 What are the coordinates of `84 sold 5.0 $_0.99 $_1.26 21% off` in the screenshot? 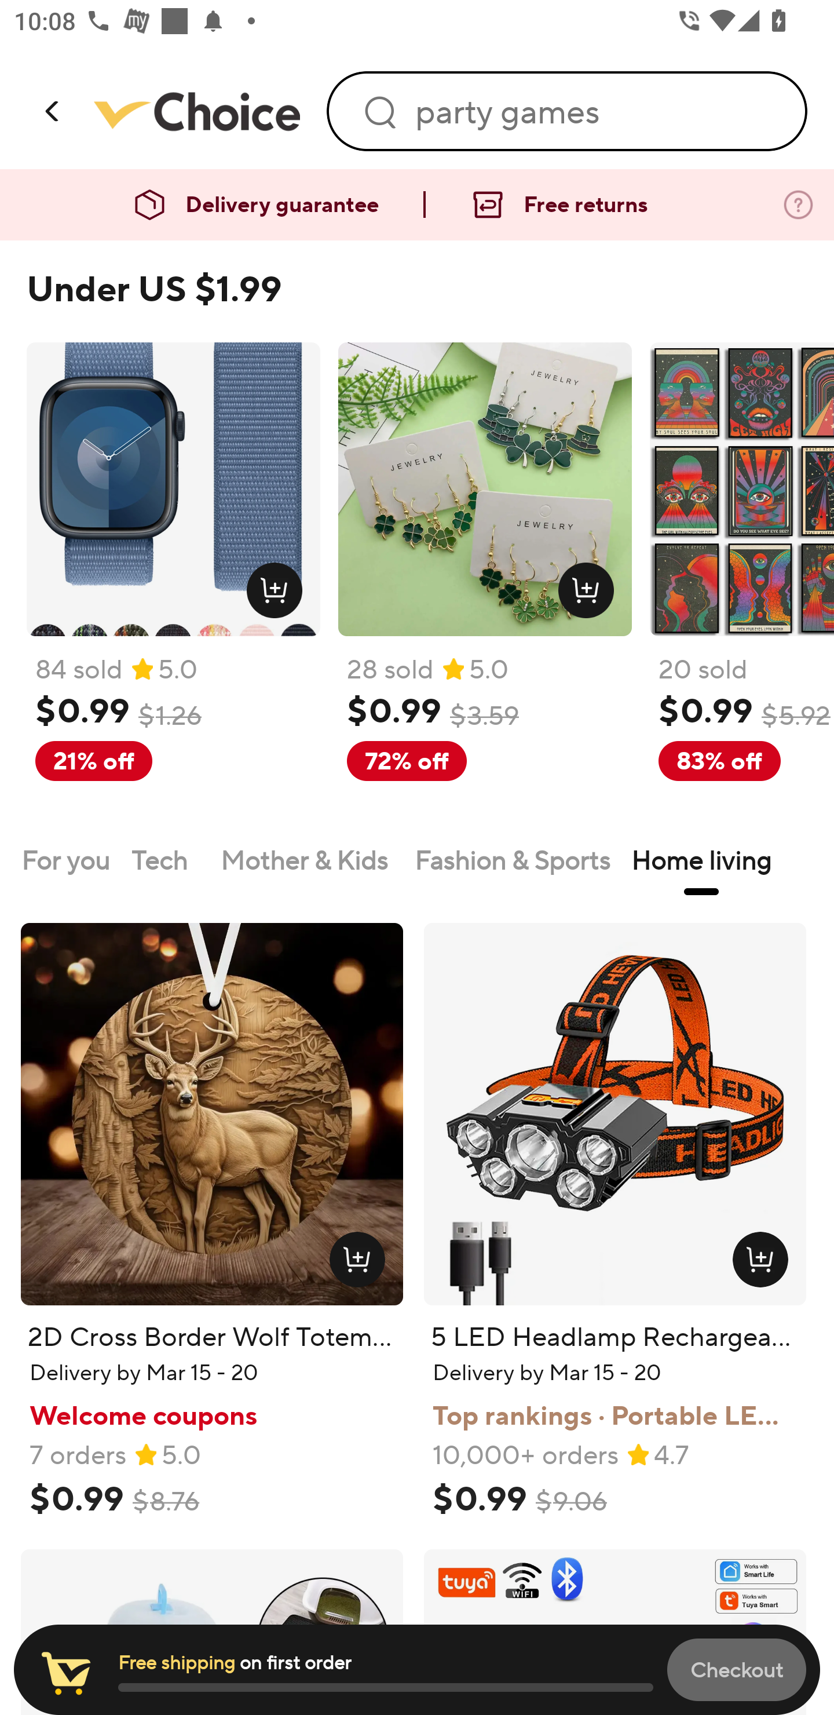 It's located at (173, 584).